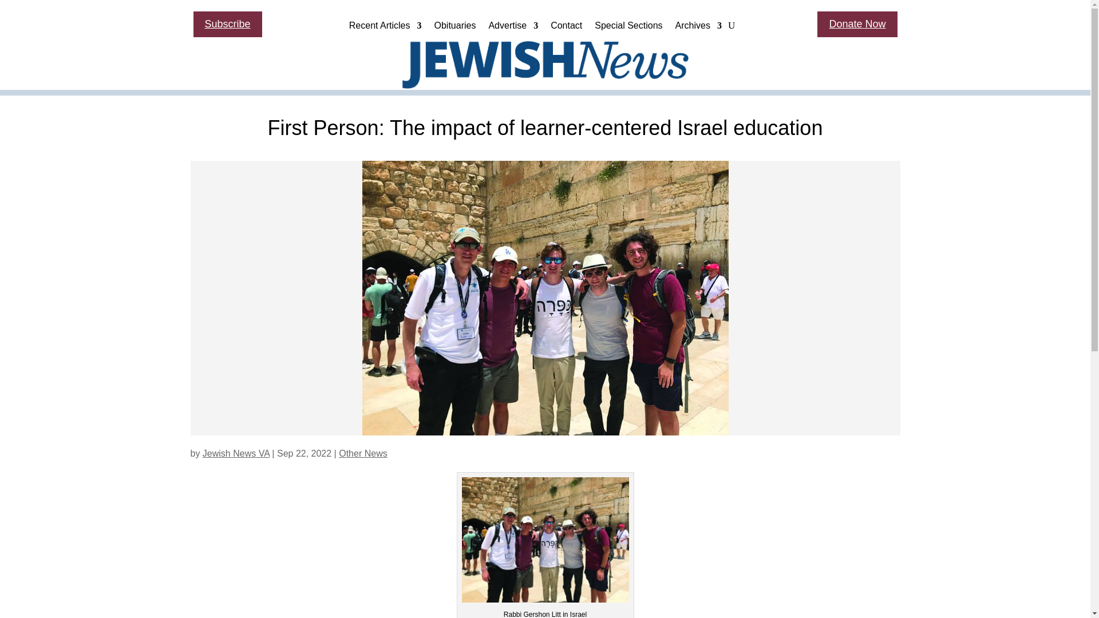 This screenshot has width=1099, height=618. What do you see at coordinates (698, 28) in the screenshot?
I see `Archives` at bounding box center [698, 28].